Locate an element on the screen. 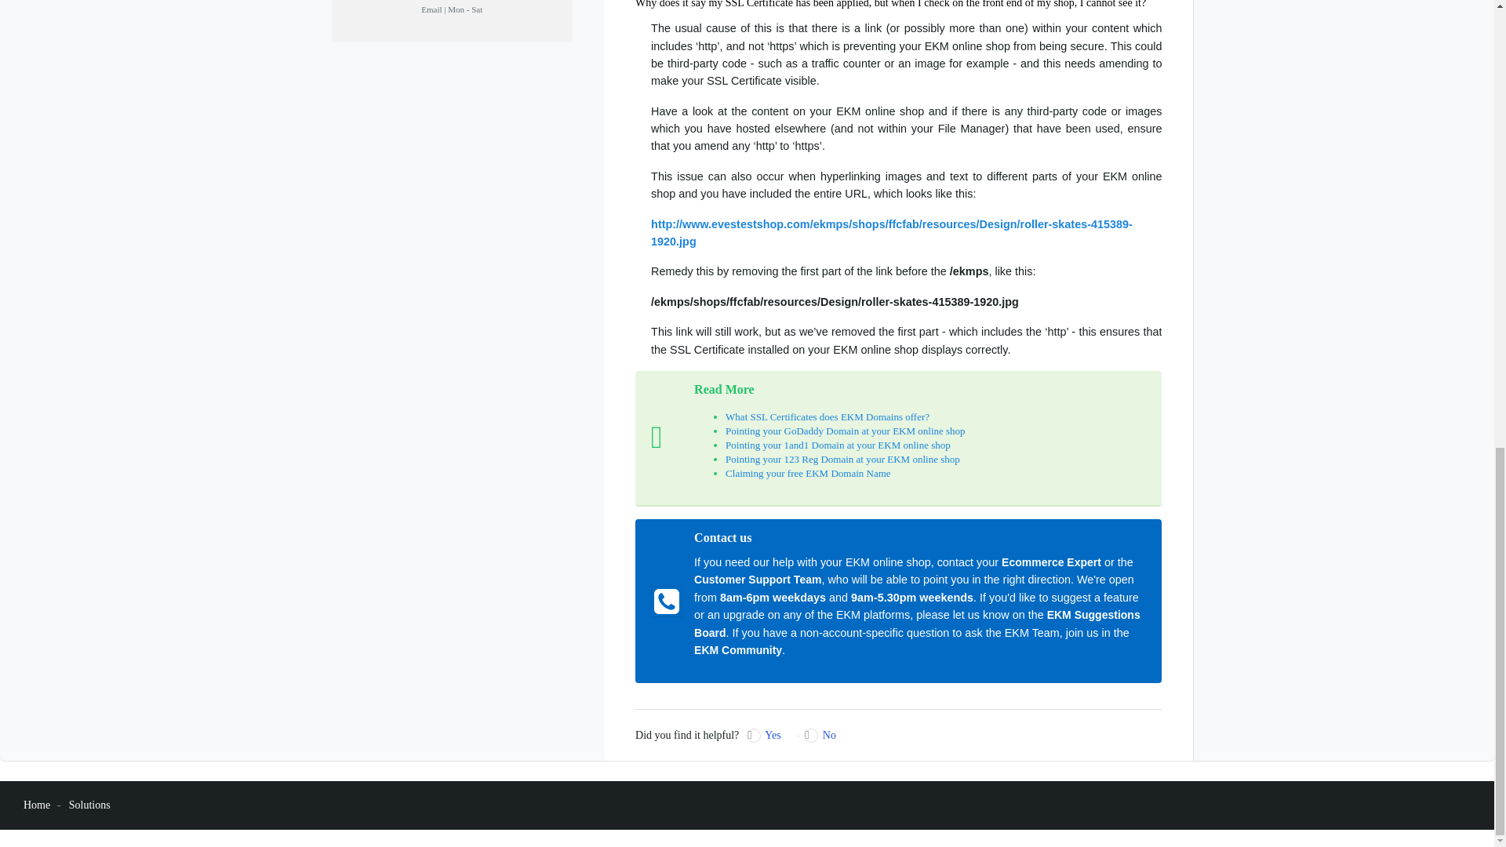 Image resolution: width=1506 pixels, height=847 pixels. Pointing your 123 Reg Domain at your EKM online shop is located at coordinates (842, 458).